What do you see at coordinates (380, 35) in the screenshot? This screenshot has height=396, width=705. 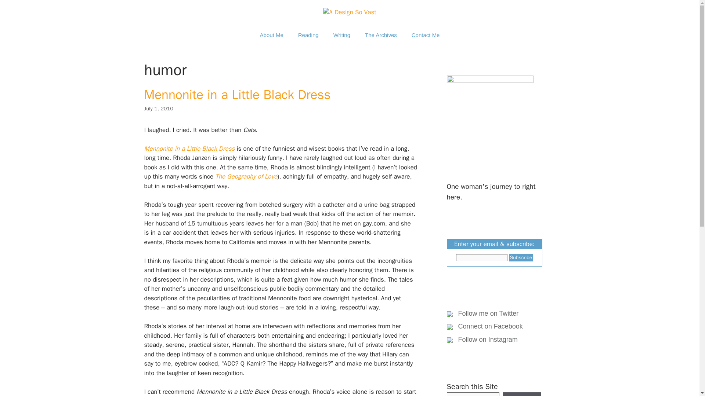 I see `The Archives` at bounding box center [380, 35].